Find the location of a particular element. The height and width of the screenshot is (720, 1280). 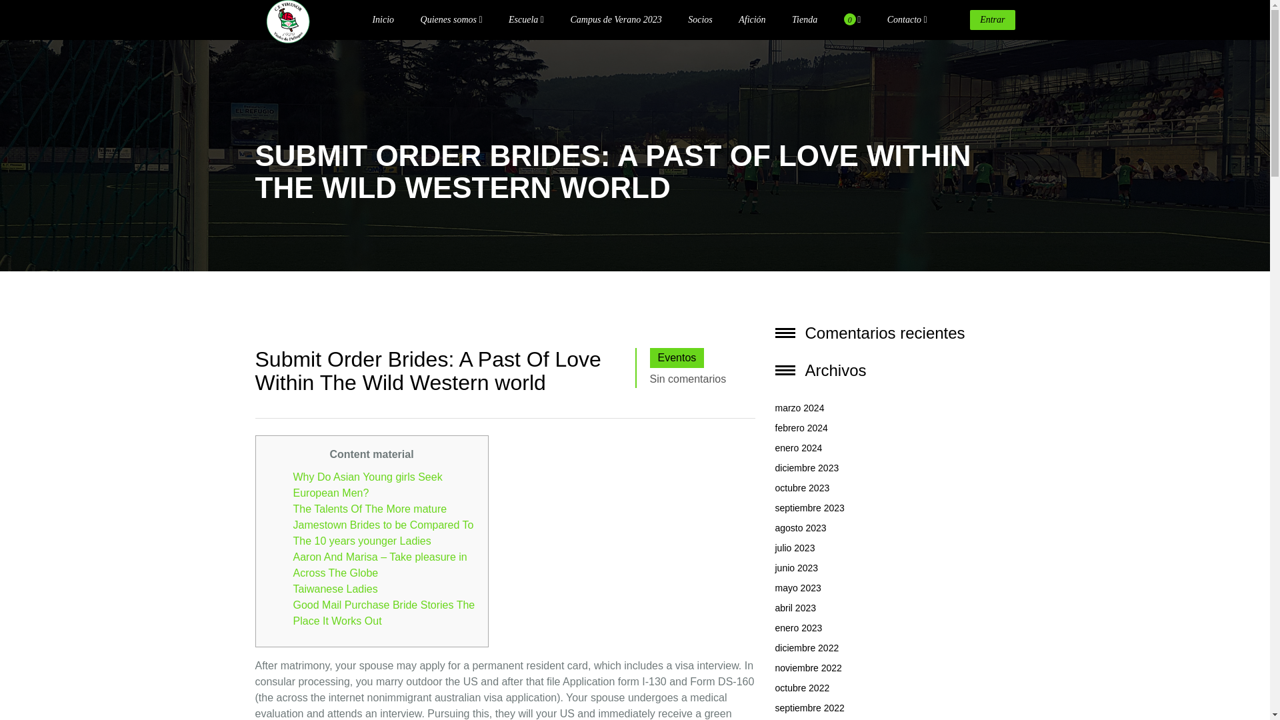

Eventos is located at coordinates (676, 357).